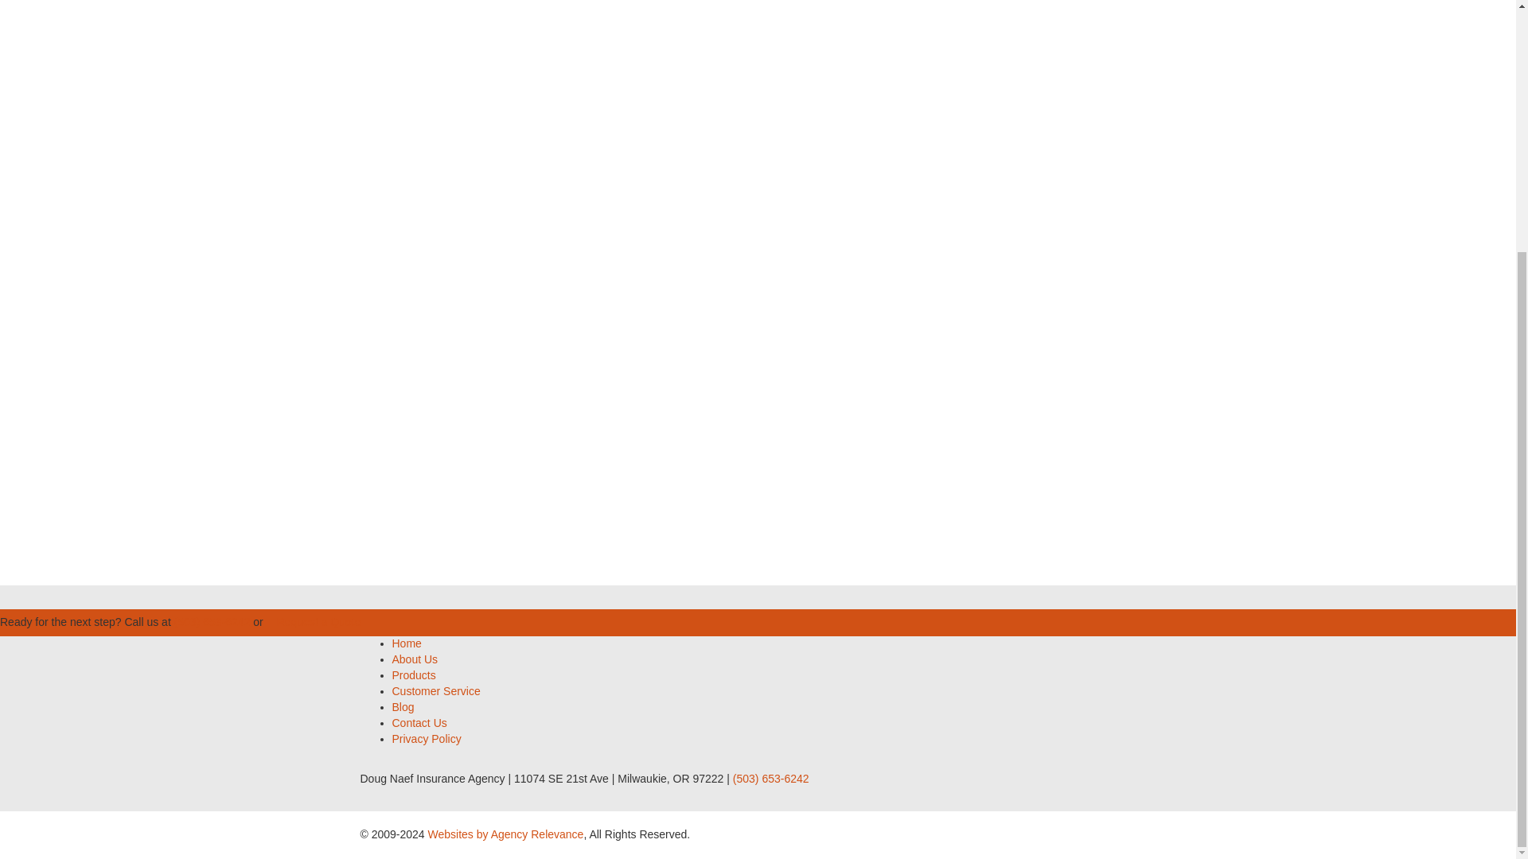 The height and width of the screenshot is (859, 1528). Describe the element at coordinates (1106, 366) in the screenshot. I see `503-653-6242` at that location.